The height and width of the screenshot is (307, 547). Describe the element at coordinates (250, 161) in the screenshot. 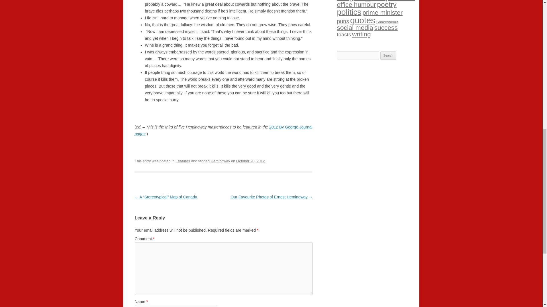

I see `October 20, 2012` at that location.